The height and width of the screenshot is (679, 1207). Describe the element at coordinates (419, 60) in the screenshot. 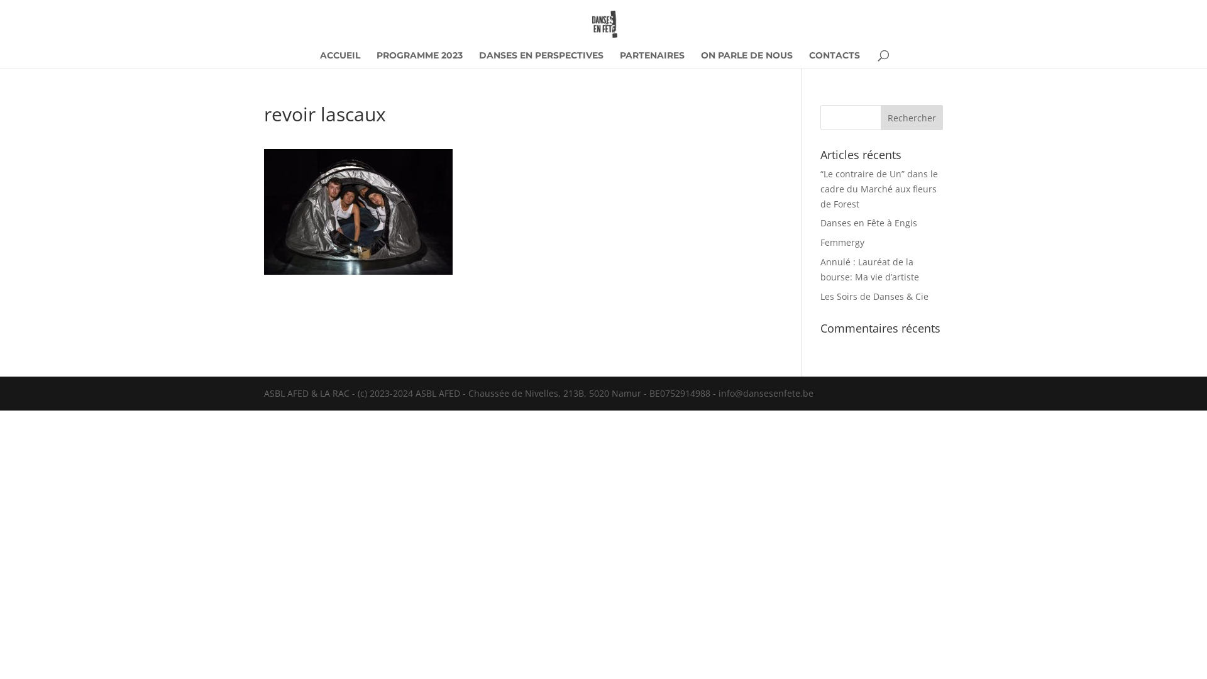

I see `PROGRAMME 2023` at that location.